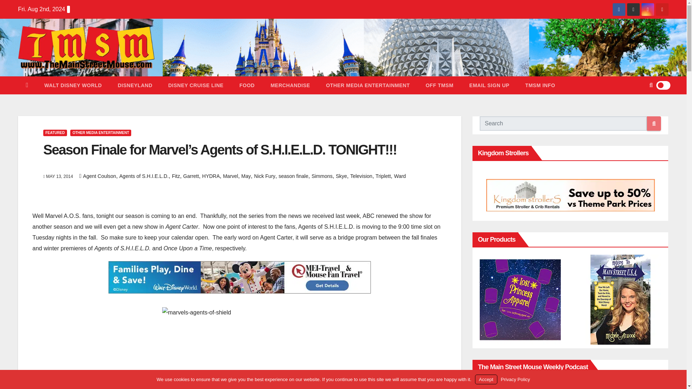 This screenshot has height=389, width=692. I want to click on Agents of S.H.I.E.L.D., so click(144, 176).